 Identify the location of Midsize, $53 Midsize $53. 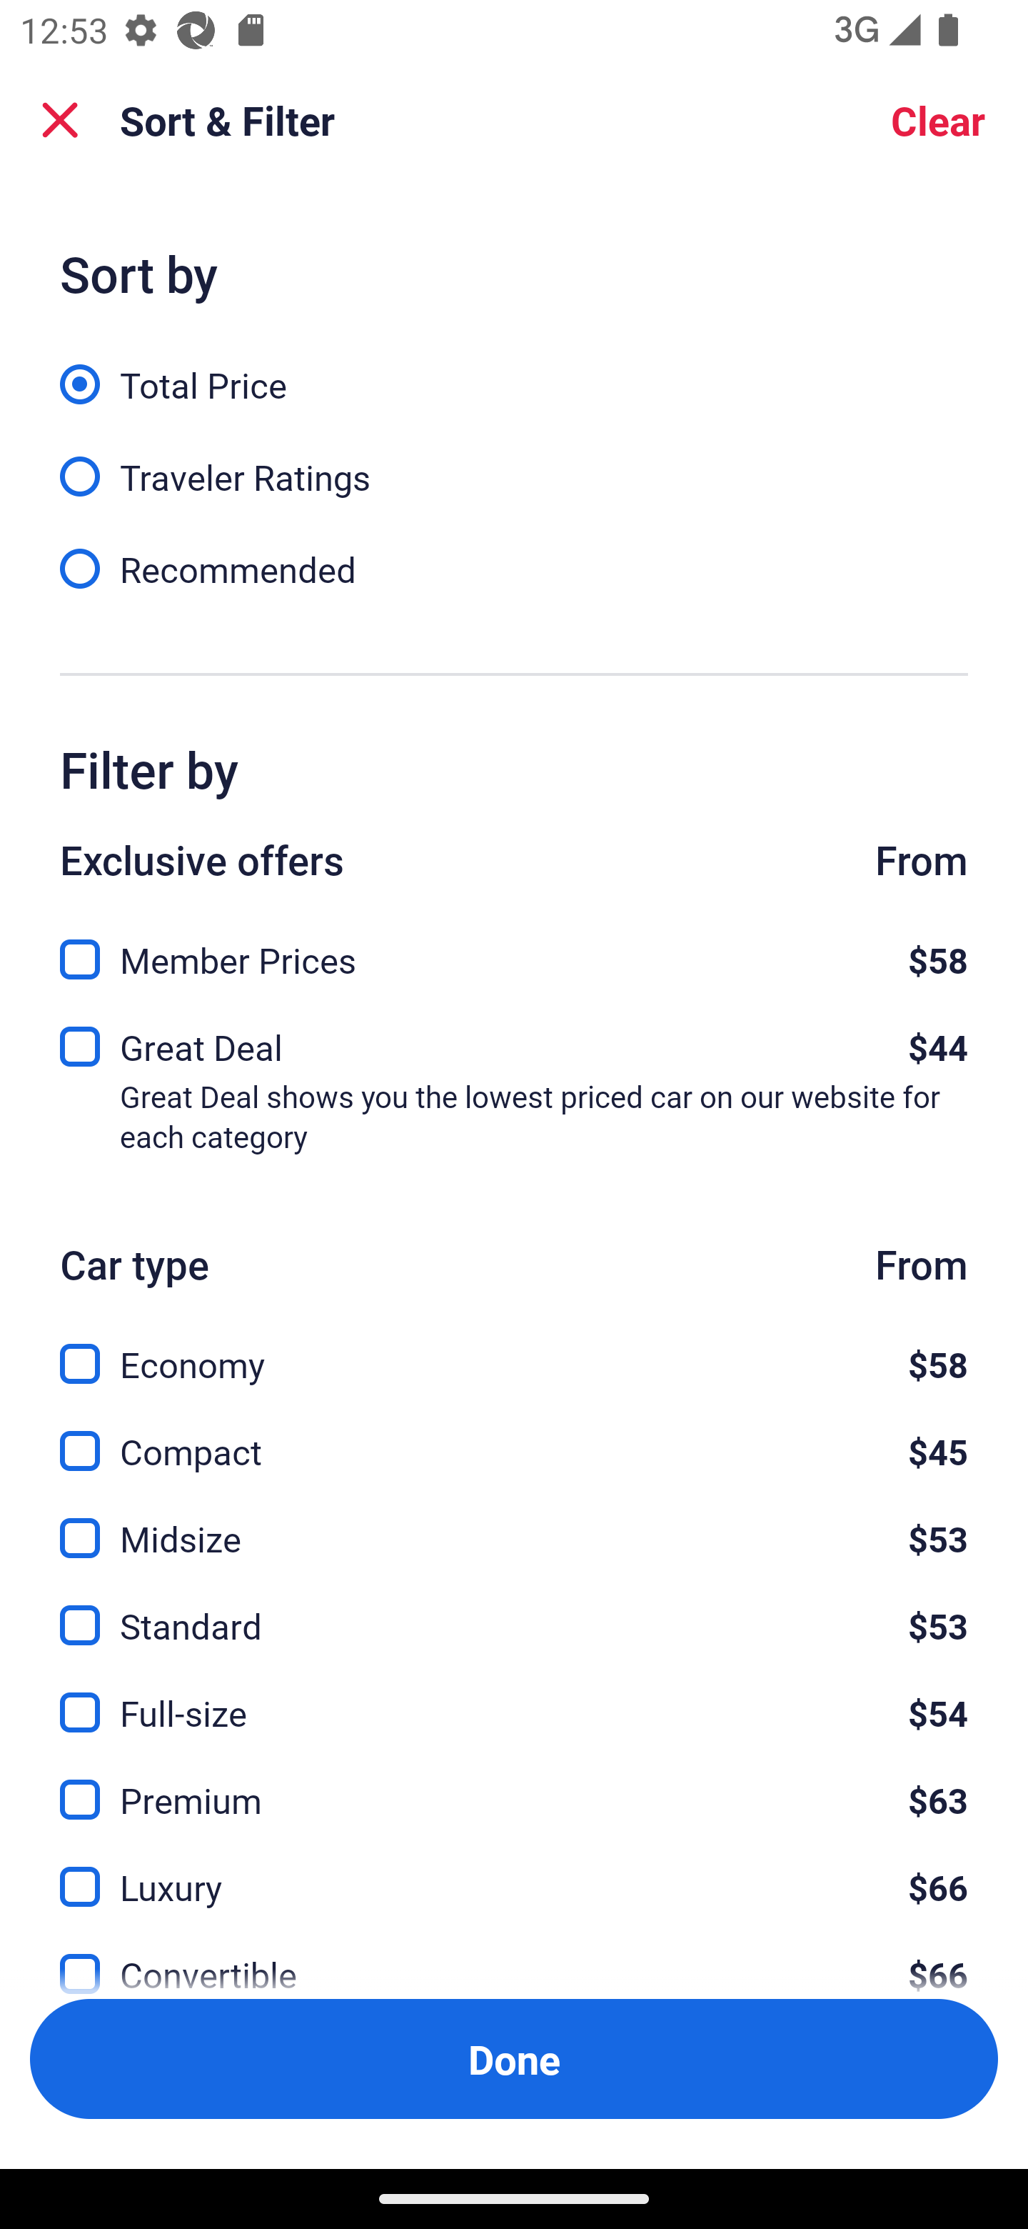
(514, 1522).